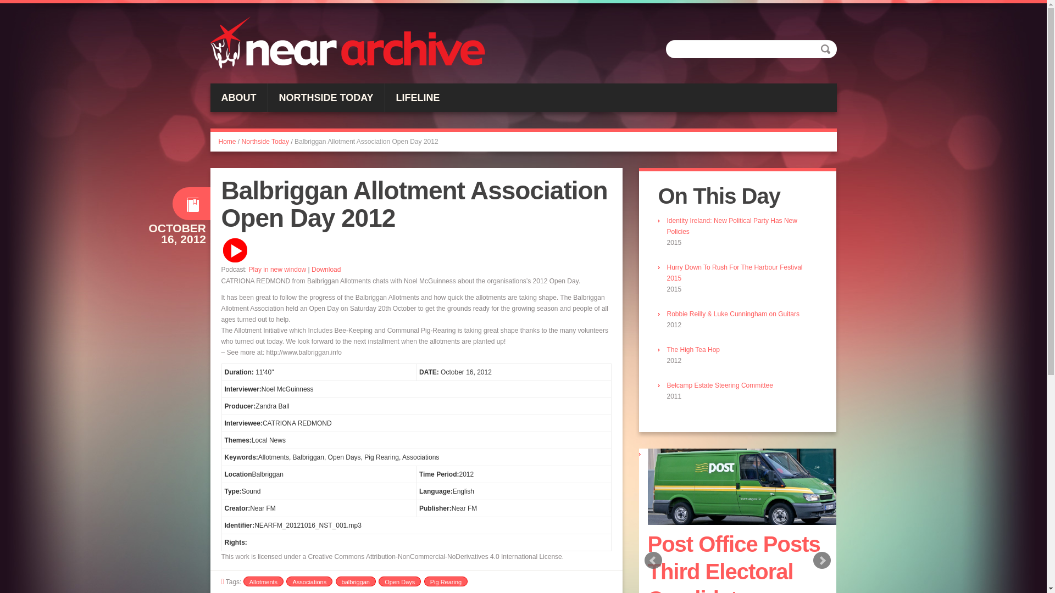 This screenshot has height=593, width=1055. What do you see at coordinates (355, 581) in the screenshot?
I see `balbriggan` at bounding box center [355, 581].